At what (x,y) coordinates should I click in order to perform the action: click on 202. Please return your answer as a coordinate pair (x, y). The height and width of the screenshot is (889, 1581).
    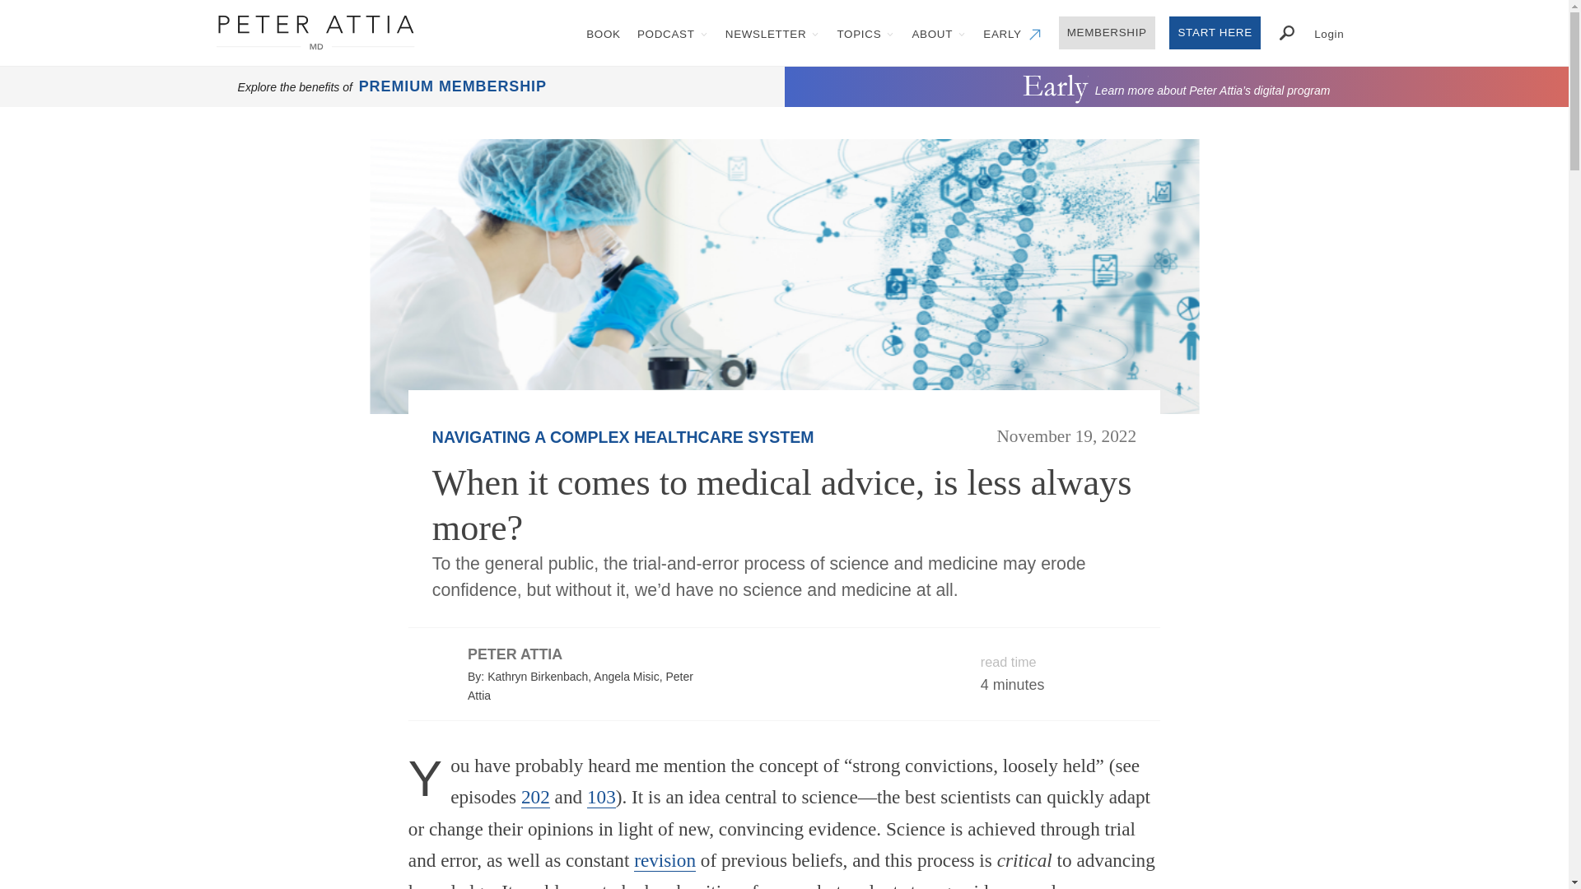
    Looking at the image, I should click on (535, 797).